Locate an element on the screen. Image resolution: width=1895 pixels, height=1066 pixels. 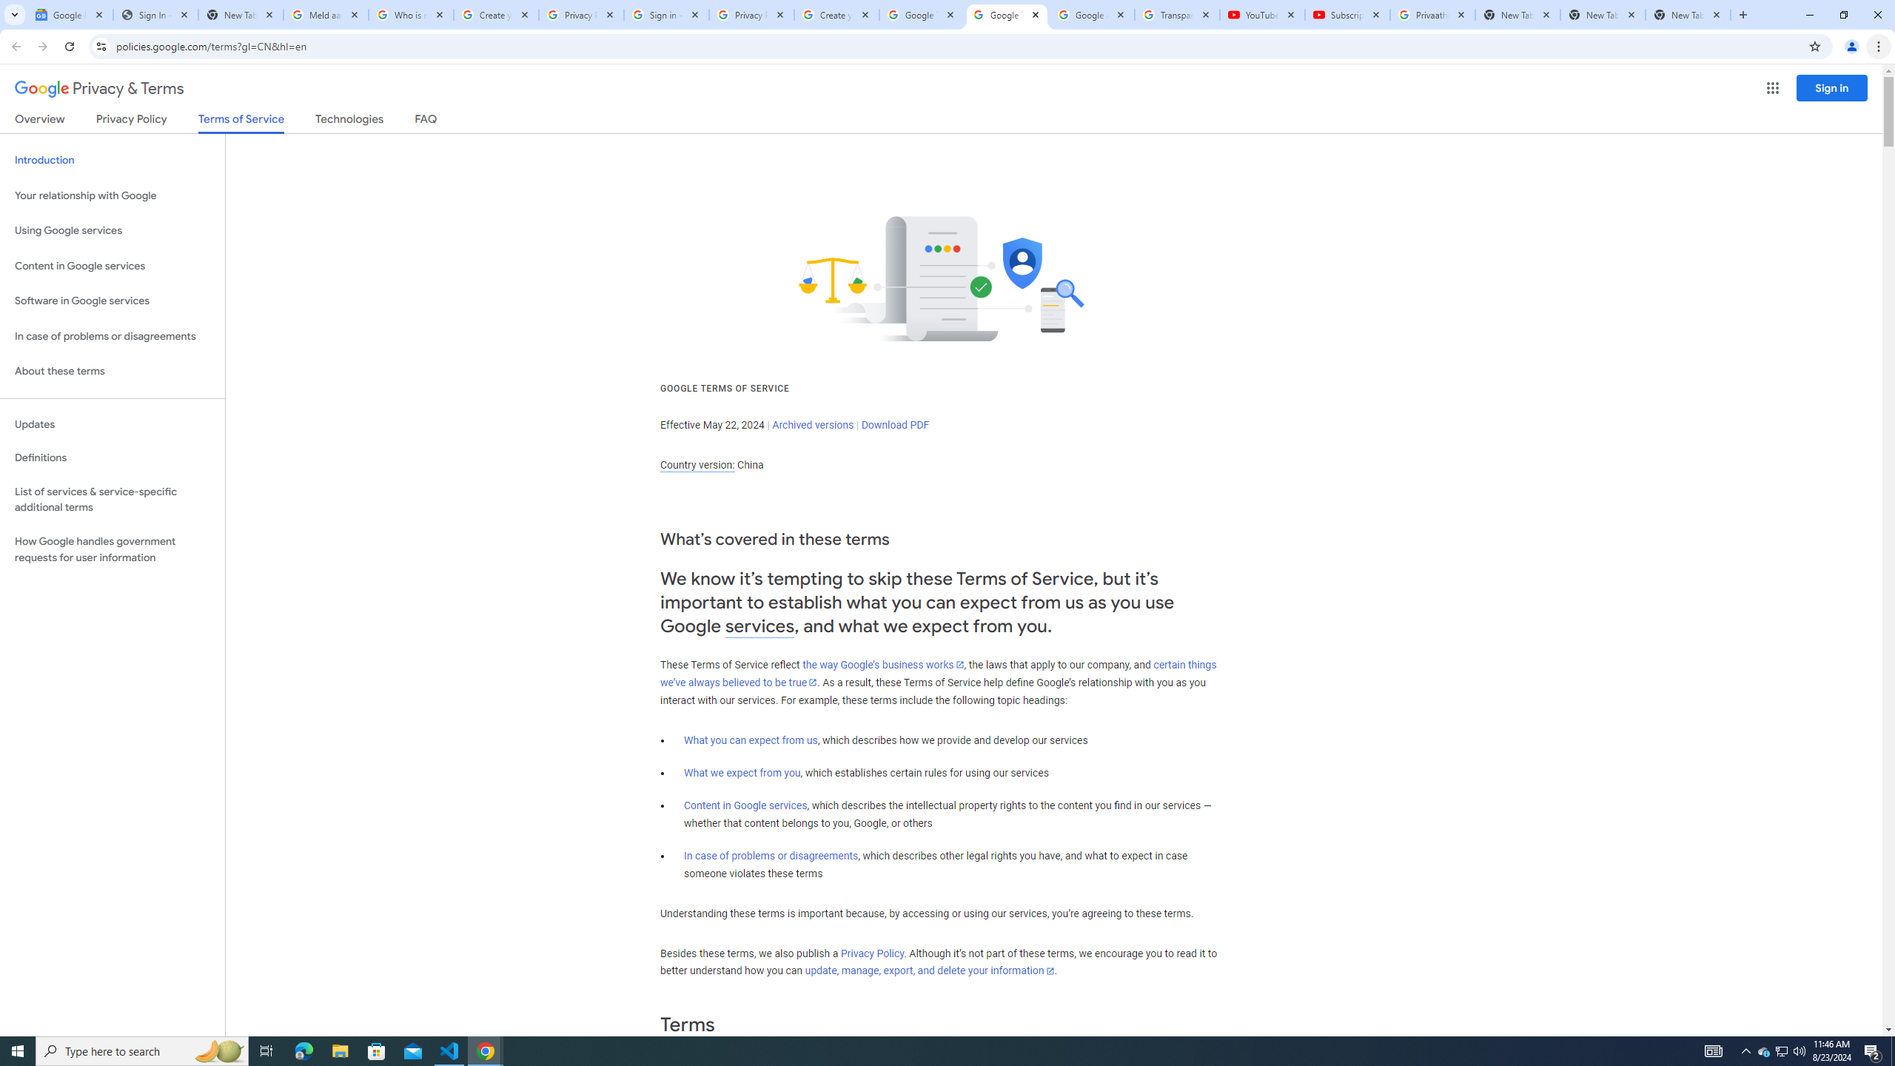
Country version: is located at coordinates (697, 465).